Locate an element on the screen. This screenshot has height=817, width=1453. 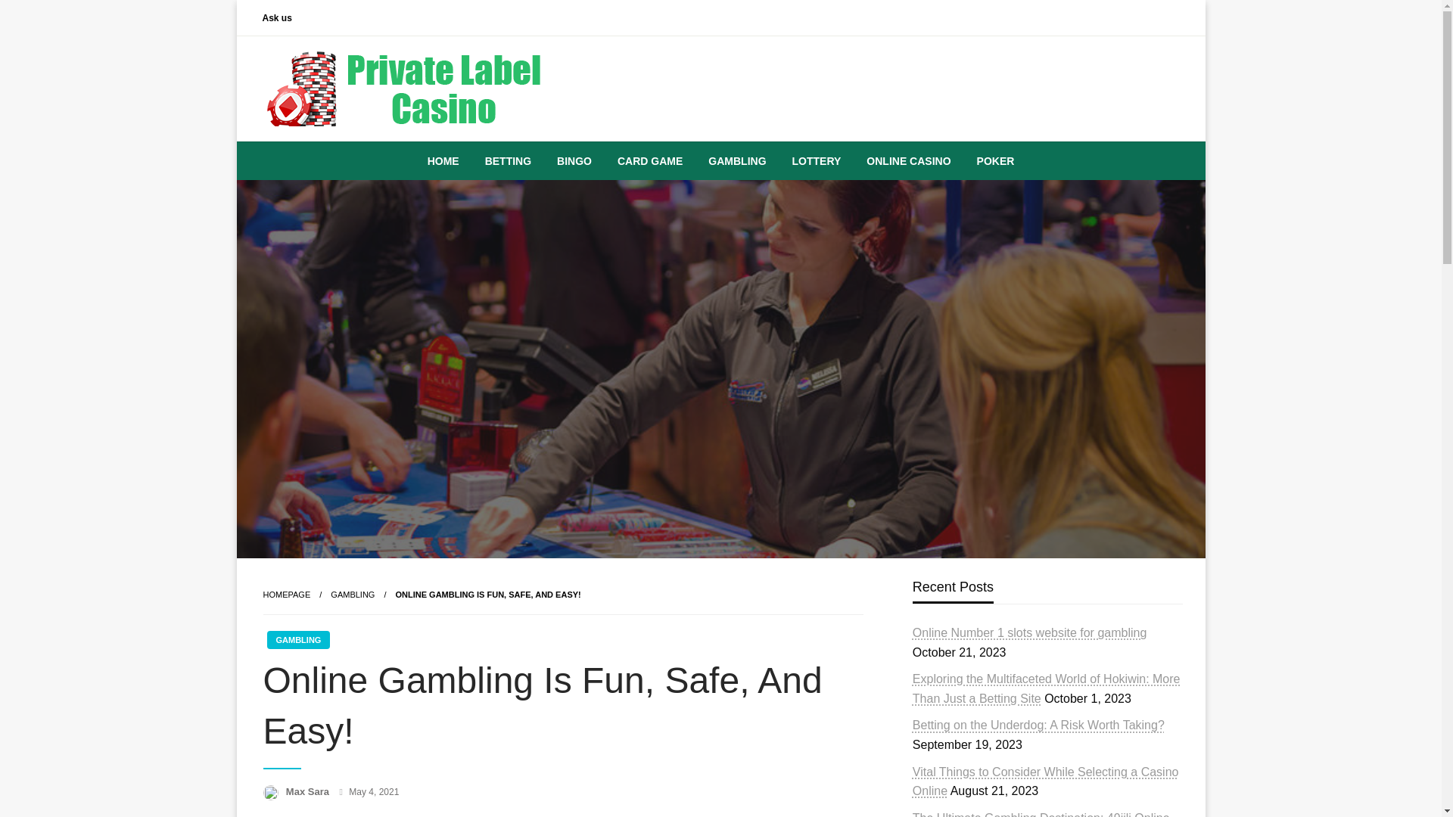
Ask us is located at coordinates (277, 17).